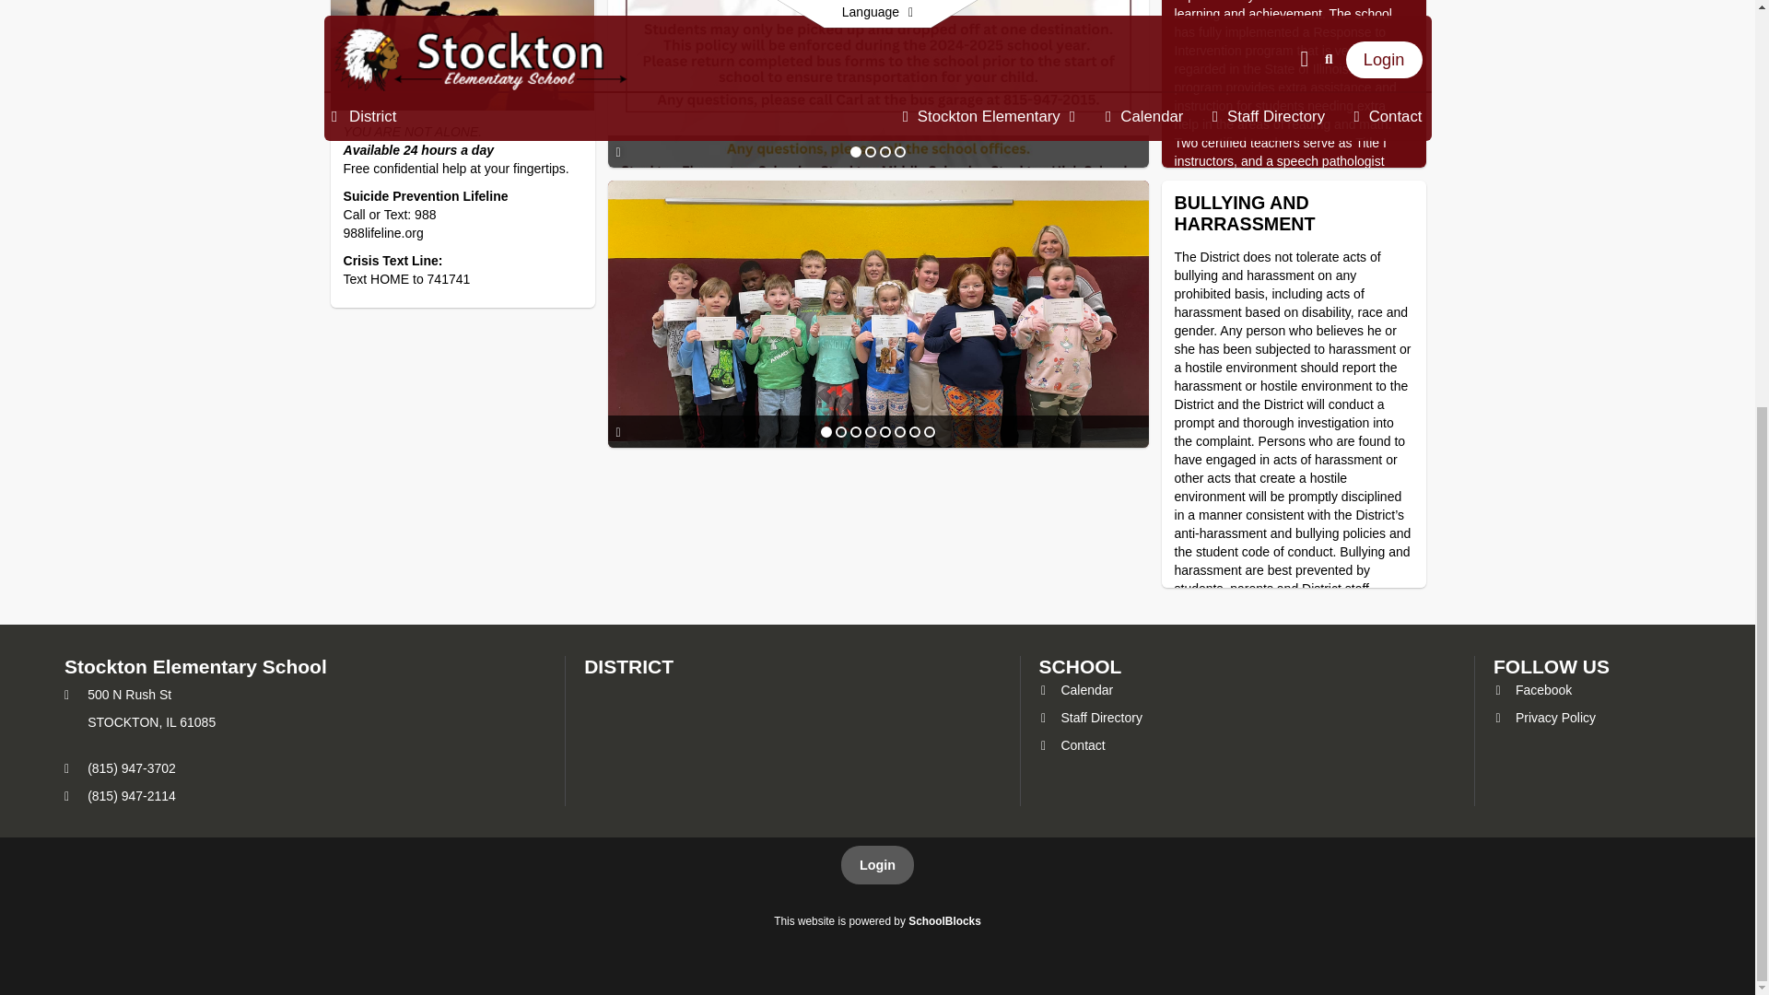 Image resolution: width=1769 pixels, height=995 pixels. I want to click on little Blackhawk's, so click(878, 84).